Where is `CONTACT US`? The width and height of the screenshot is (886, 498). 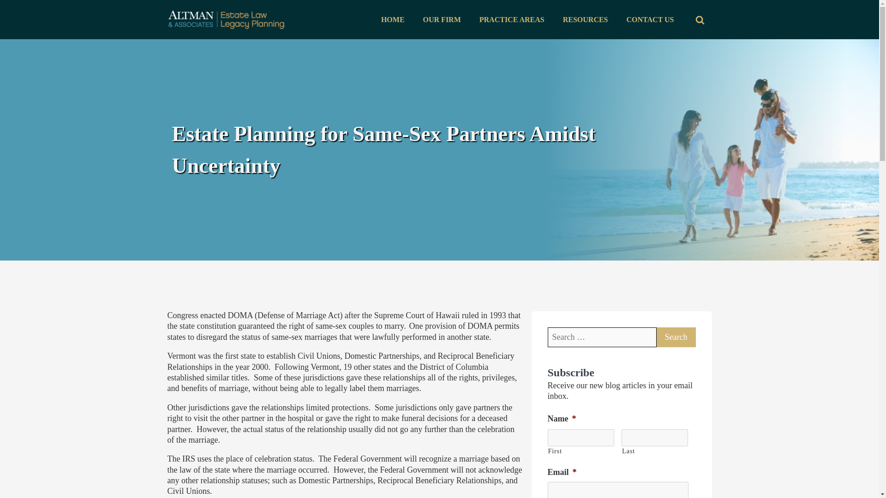 CONTACT US is located at coordinates (650, 20).